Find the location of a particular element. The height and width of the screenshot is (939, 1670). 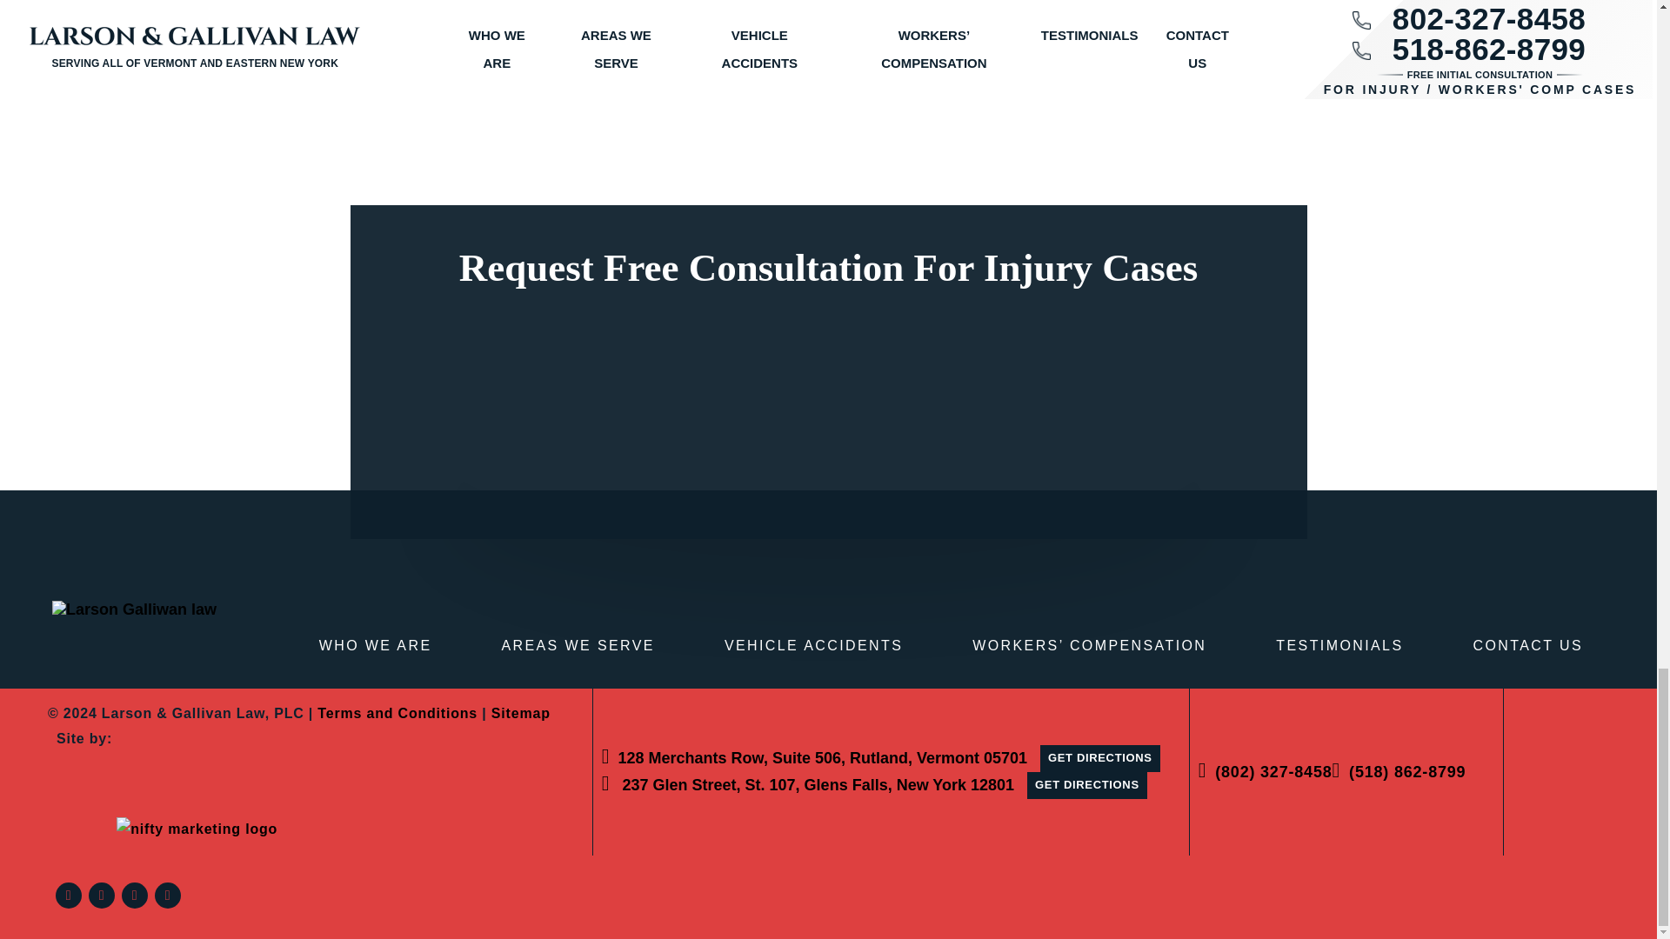

Contact Form is located at coordinates (828, 400).